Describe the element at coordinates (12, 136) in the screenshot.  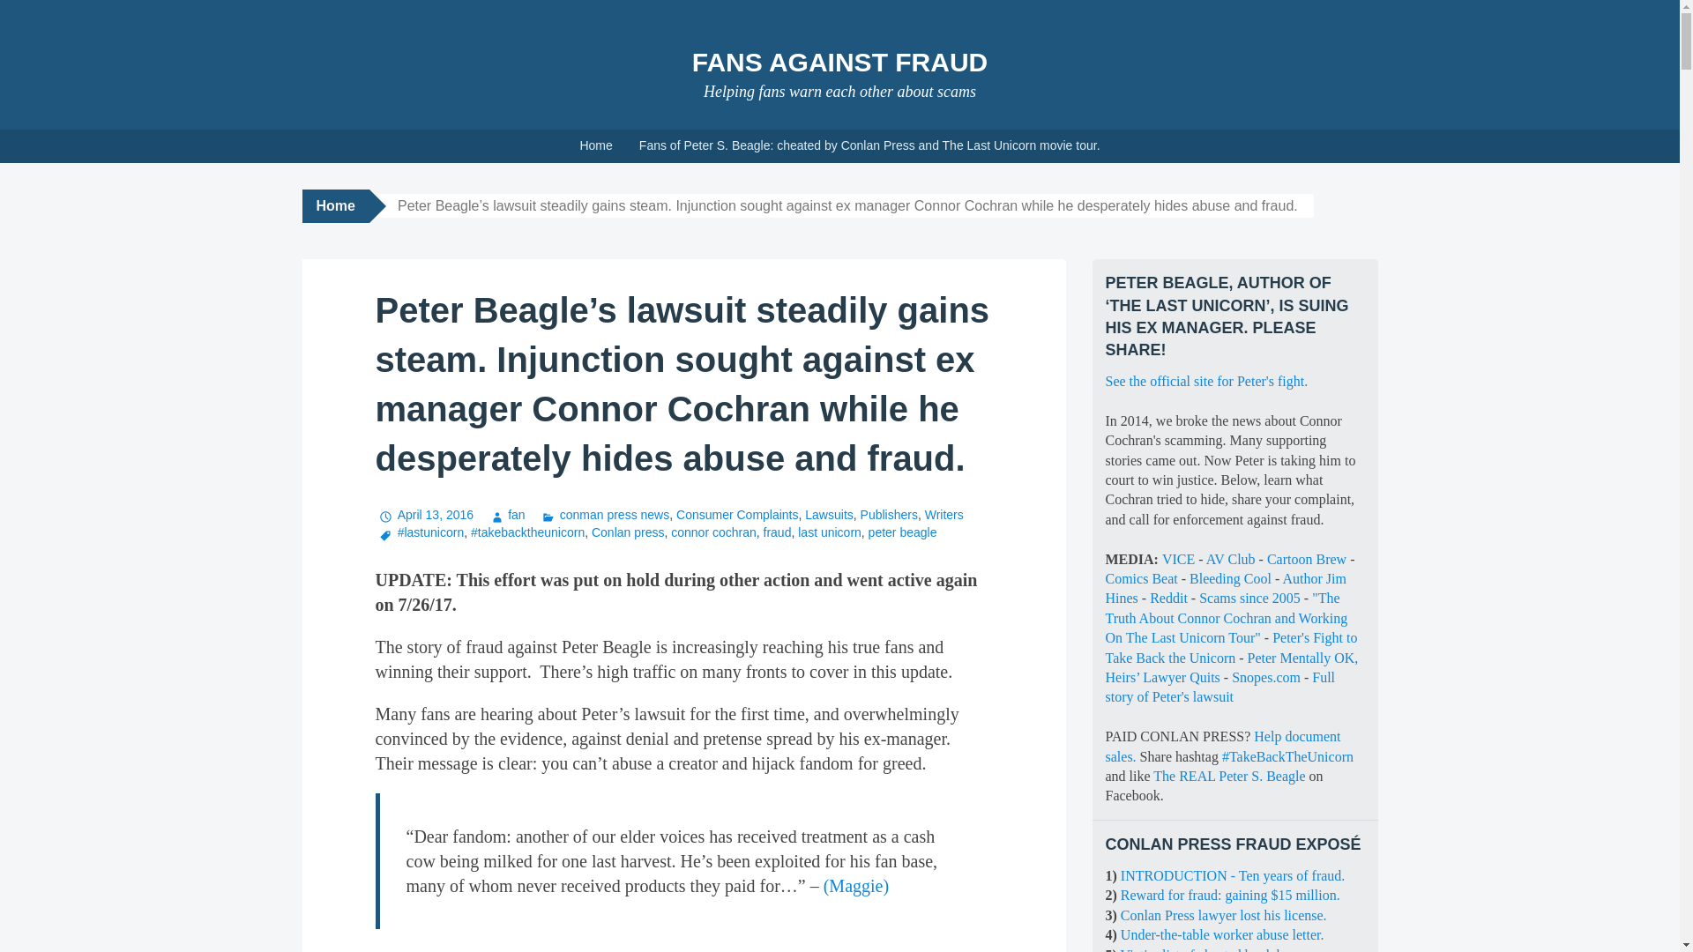
I see `Skip to content` at that location.